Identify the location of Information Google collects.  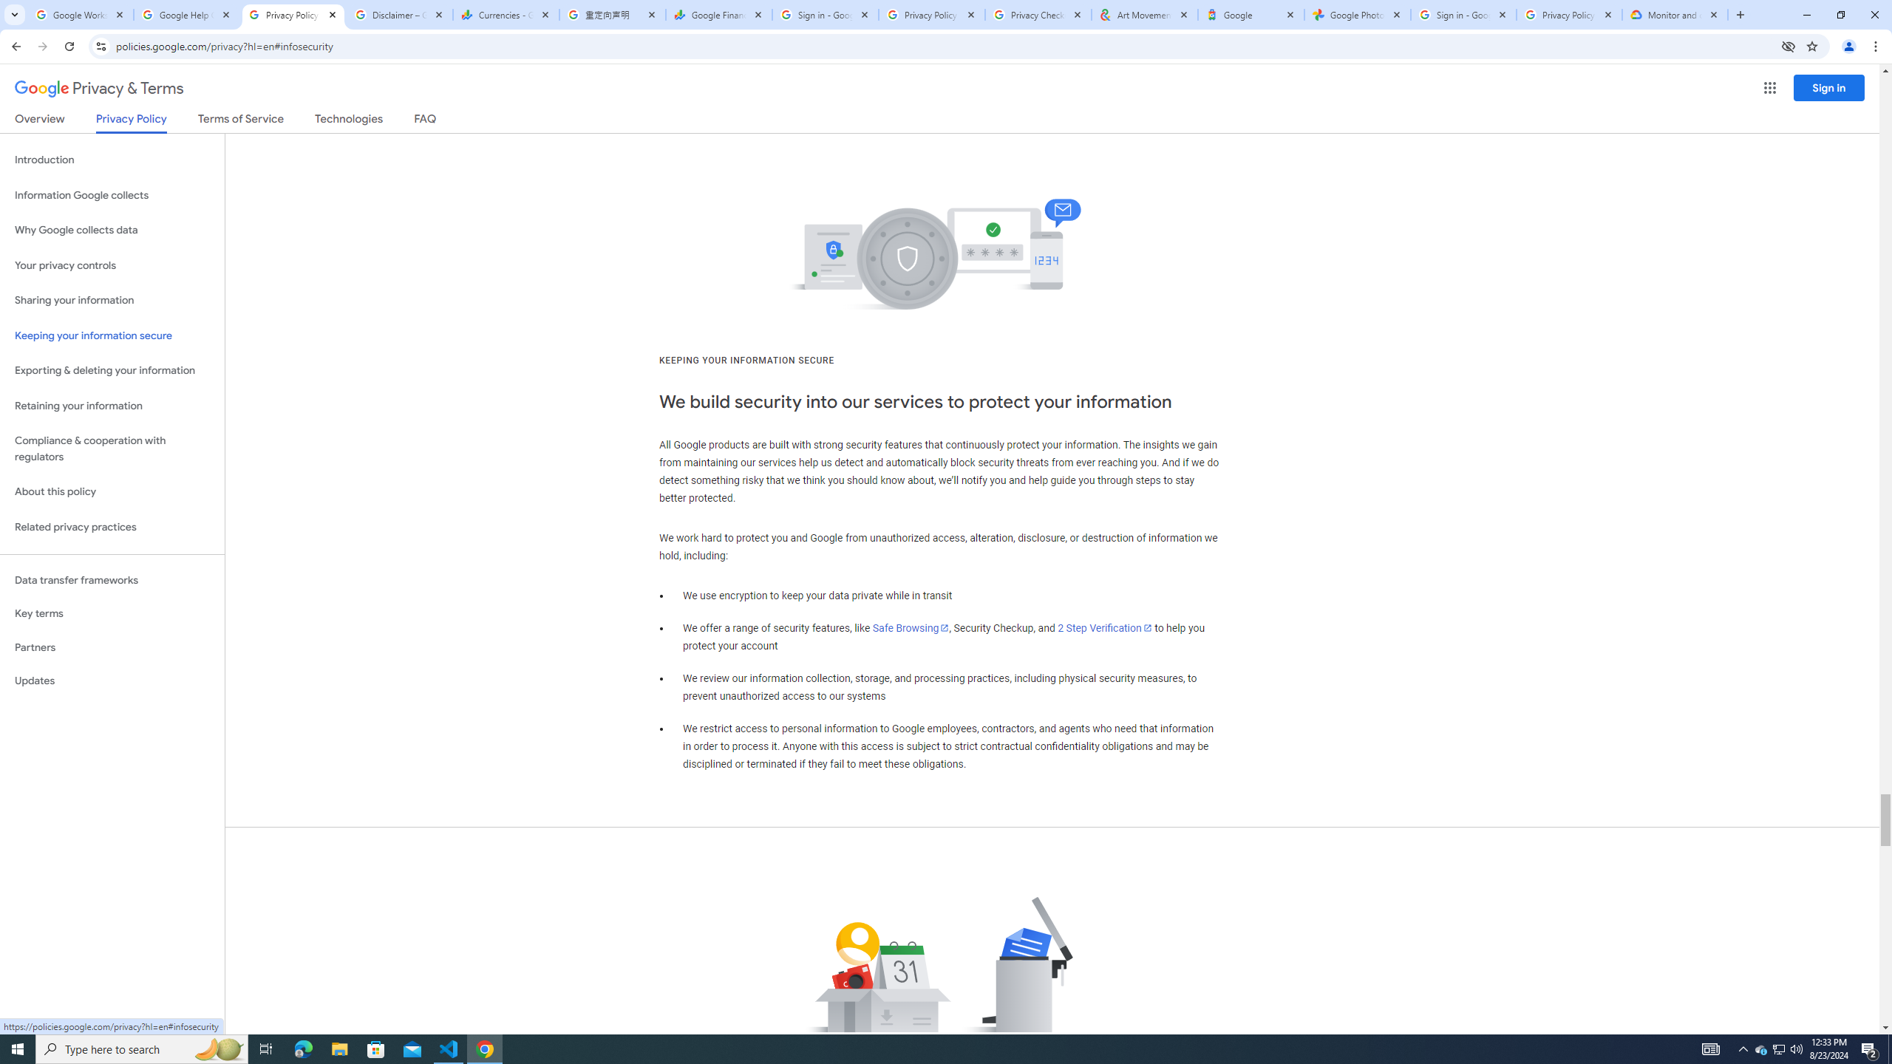
(112, 195).